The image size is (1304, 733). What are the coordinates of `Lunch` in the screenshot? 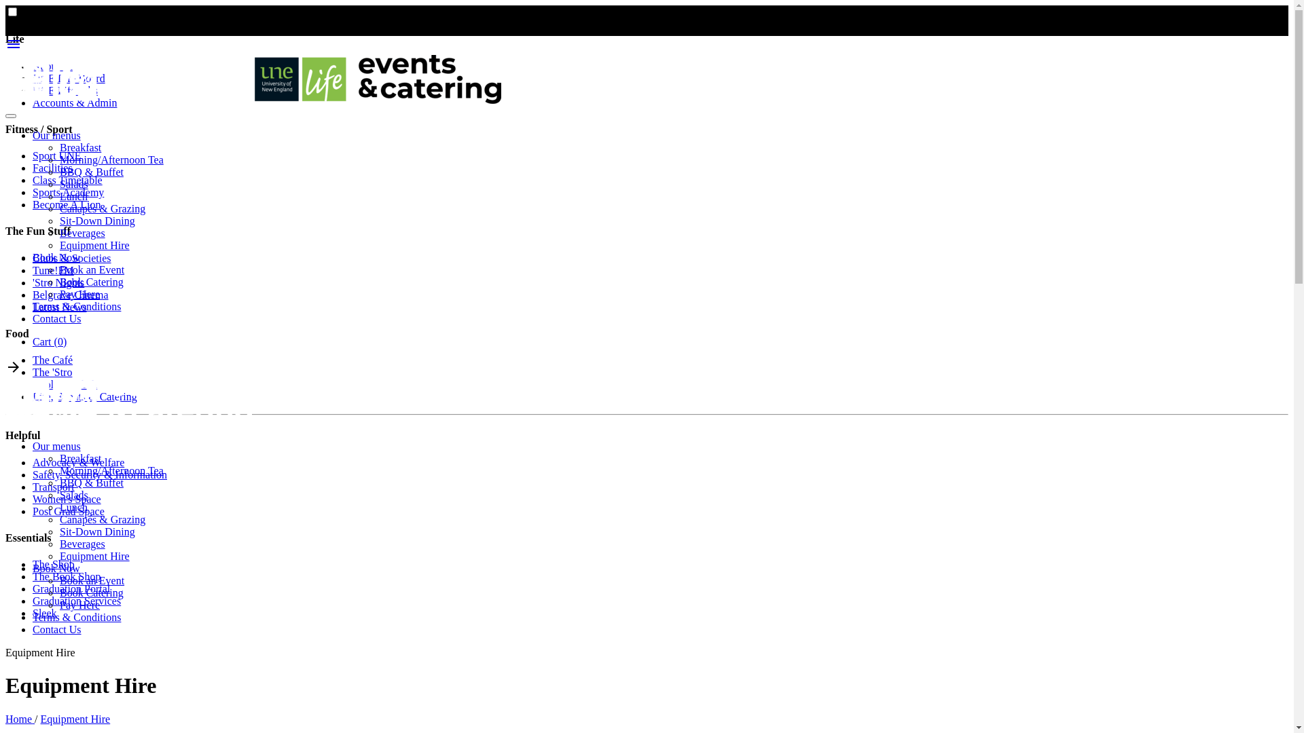 It's located at (73, 508).